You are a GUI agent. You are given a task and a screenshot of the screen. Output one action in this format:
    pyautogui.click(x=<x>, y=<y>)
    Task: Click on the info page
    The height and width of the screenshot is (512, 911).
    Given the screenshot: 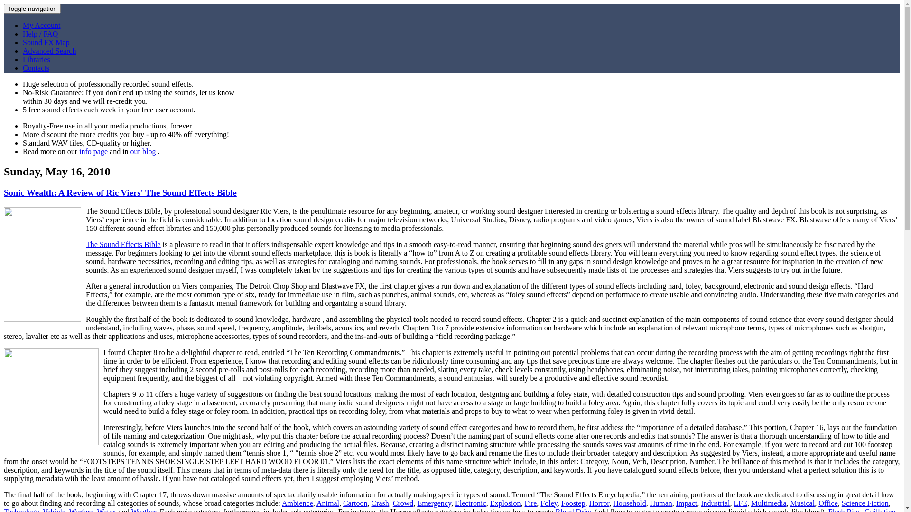 What is the action you would take?
    pyautogui.click(x=94, y=152)
    